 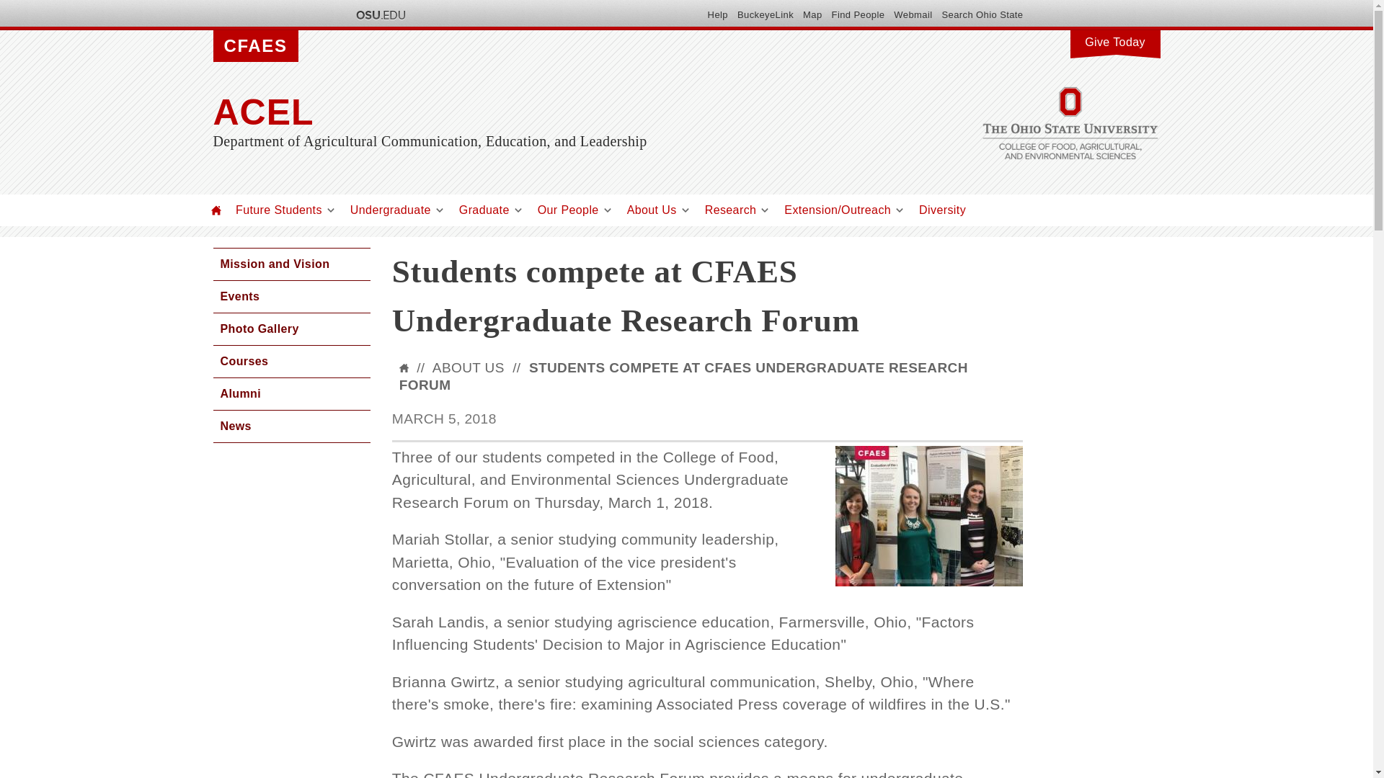 I want to click on CFAES, so click(x=255, y=46).